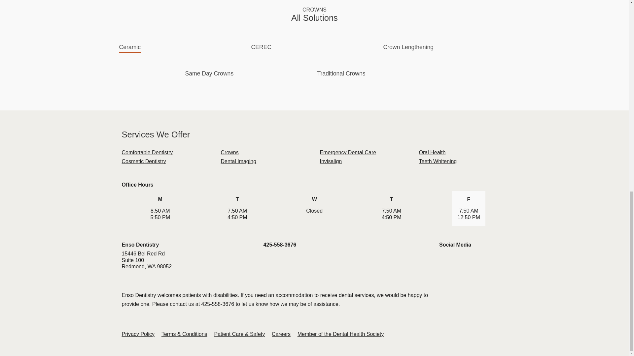 The width and height of the screenshot is (634, 356). I want to click on Privacy Policy, so click(138, 334).